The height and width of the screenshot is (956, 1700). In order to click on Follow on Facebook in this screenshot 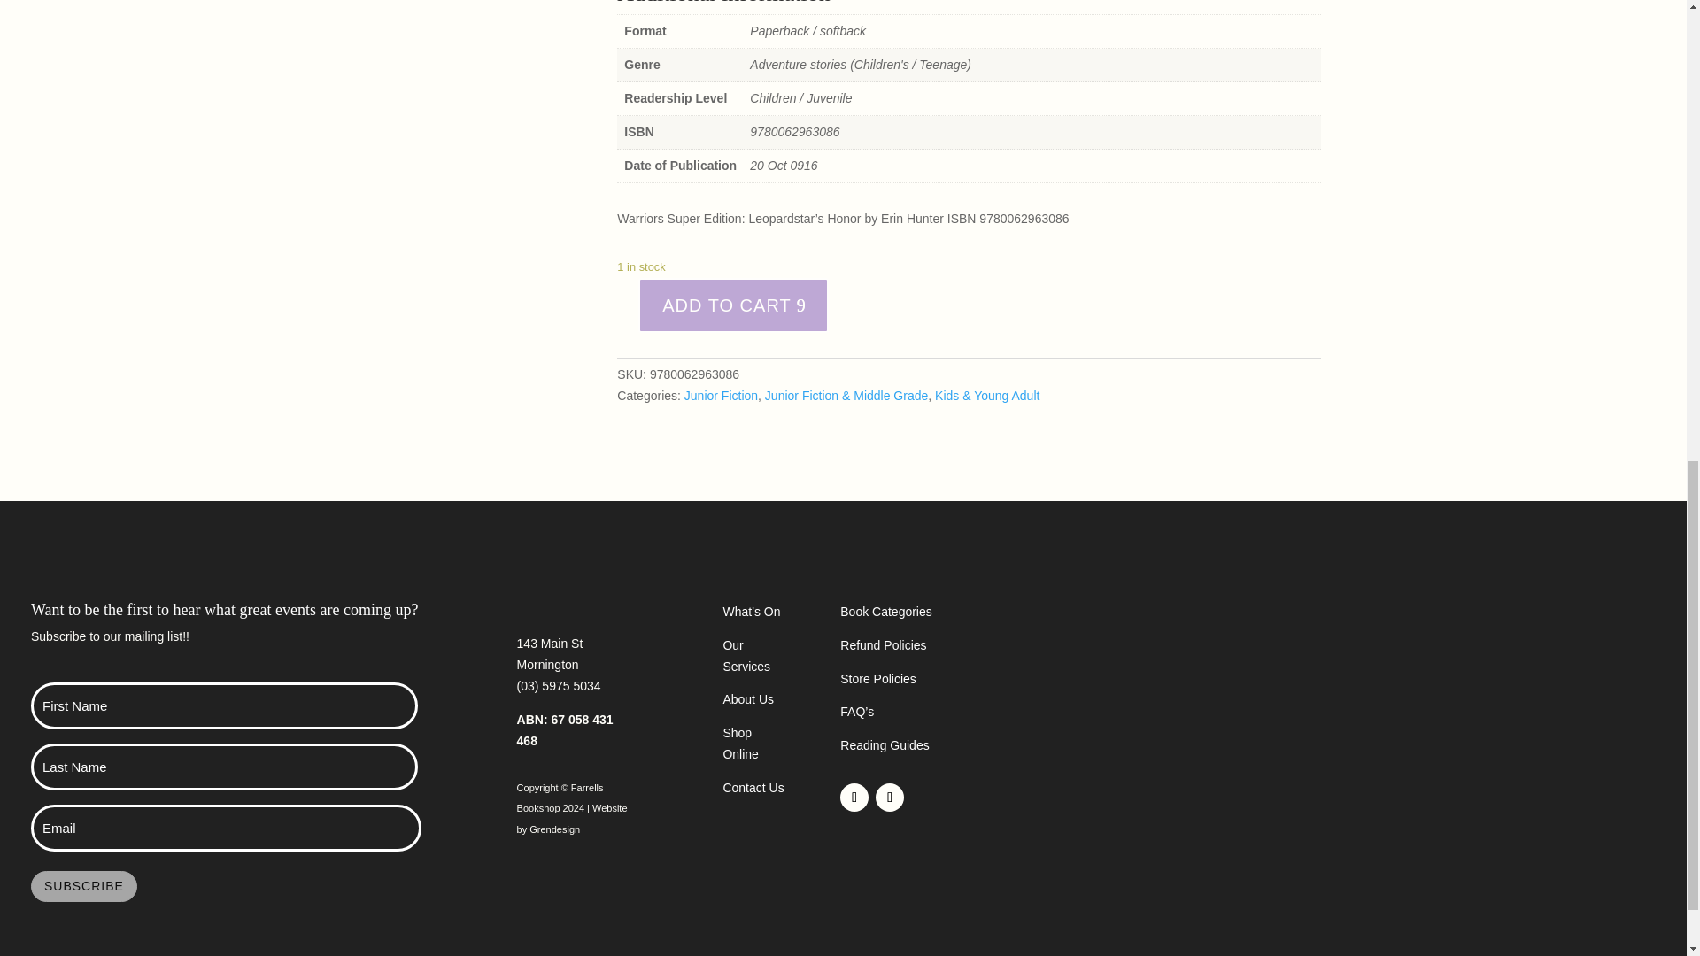, I will do `click(854, 797)`.